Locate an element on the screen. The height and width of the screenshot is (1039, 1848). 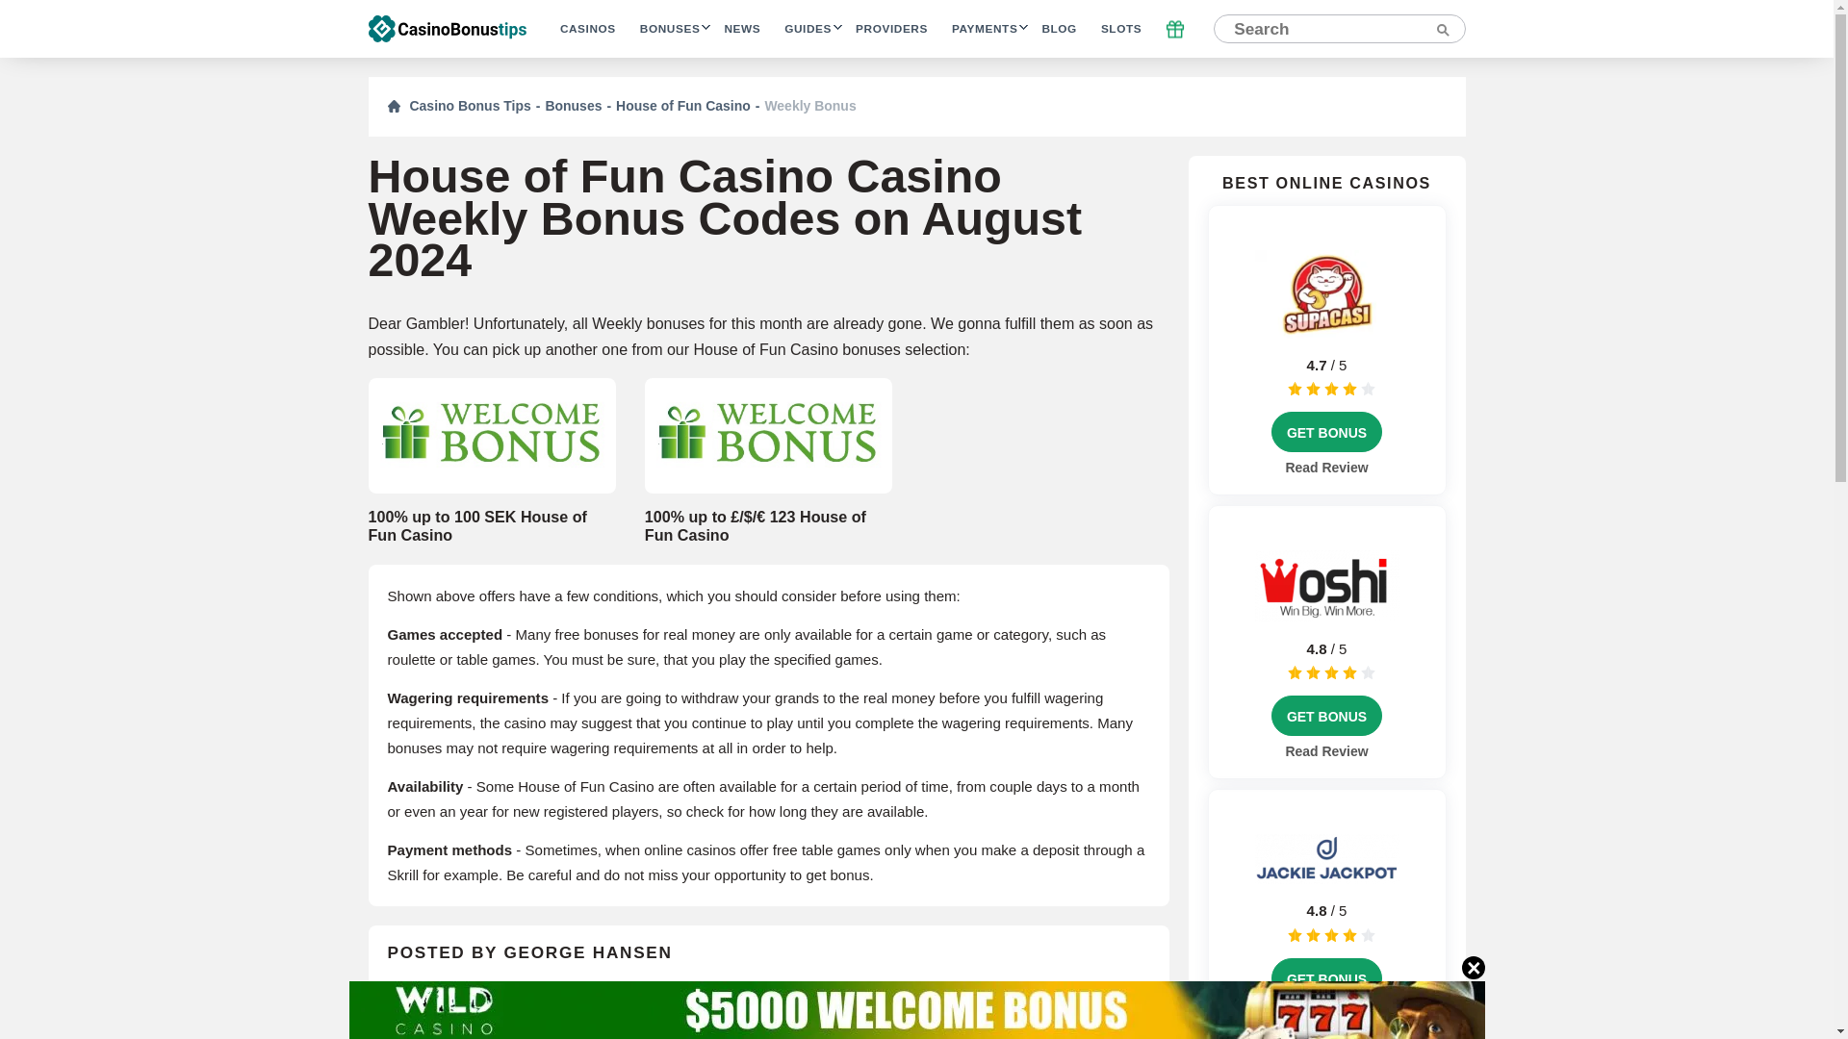
PAYMENTS is located at coordinates (984, 29).